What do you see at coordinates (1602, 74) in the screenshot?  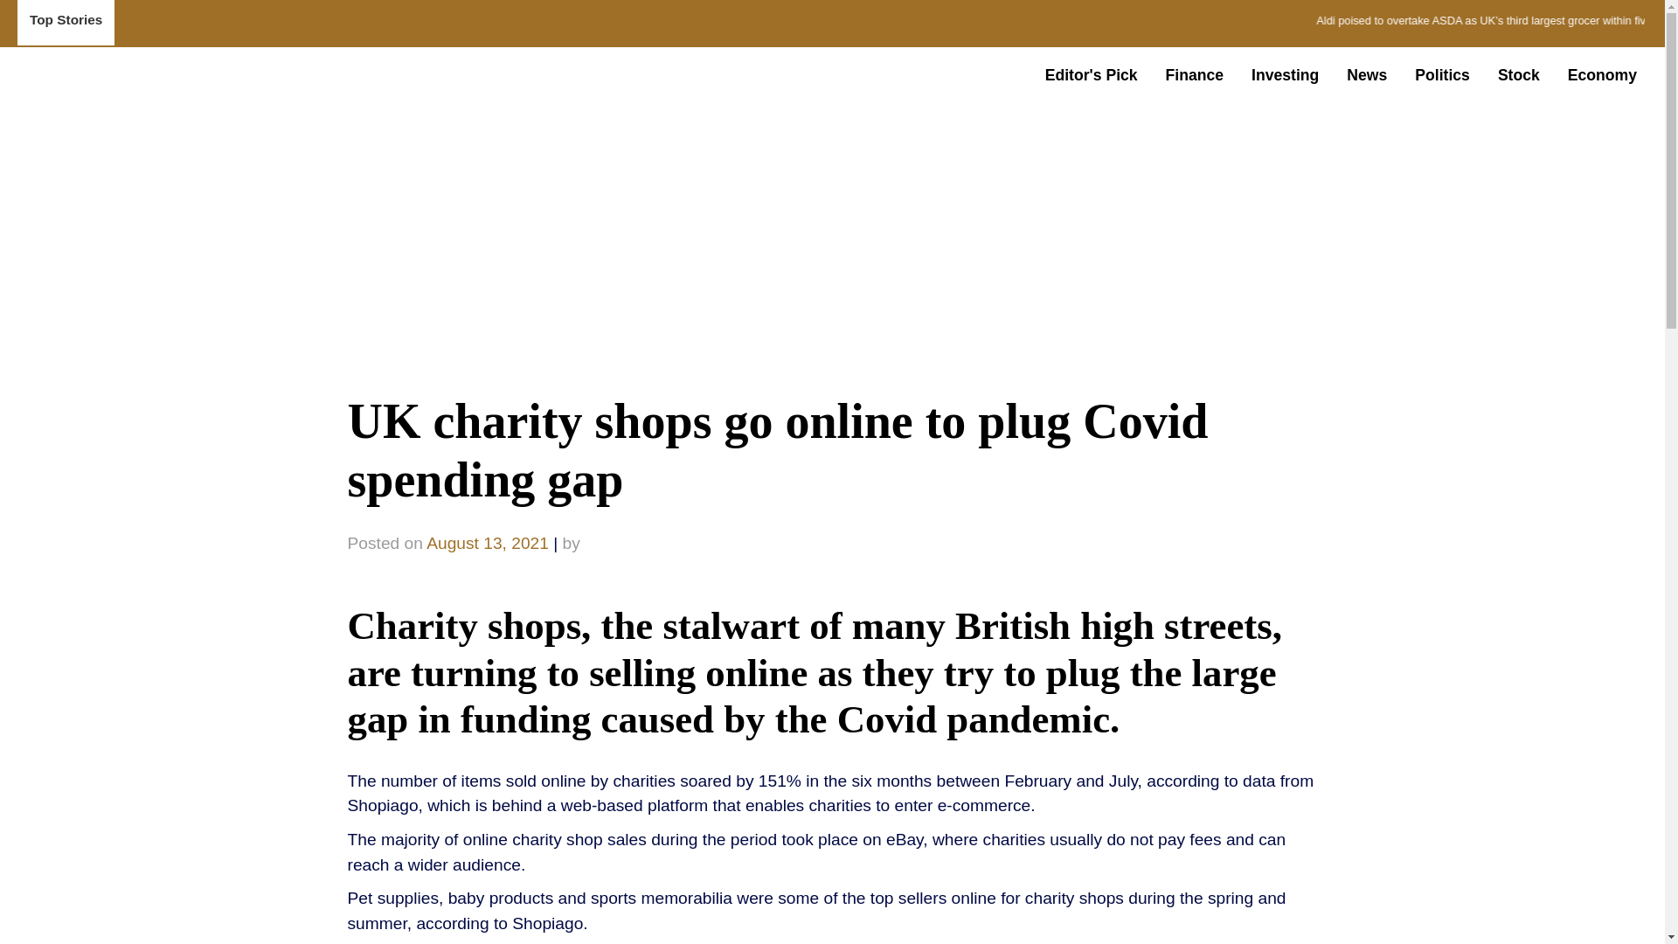 I see `Economy` at bounding box center [1602, 74].